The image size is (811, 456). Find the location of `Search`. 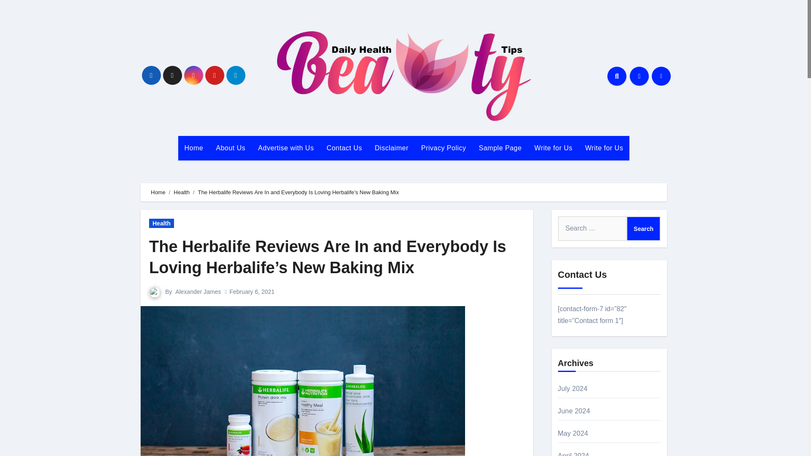

Search is located at coordinates (643, 228).